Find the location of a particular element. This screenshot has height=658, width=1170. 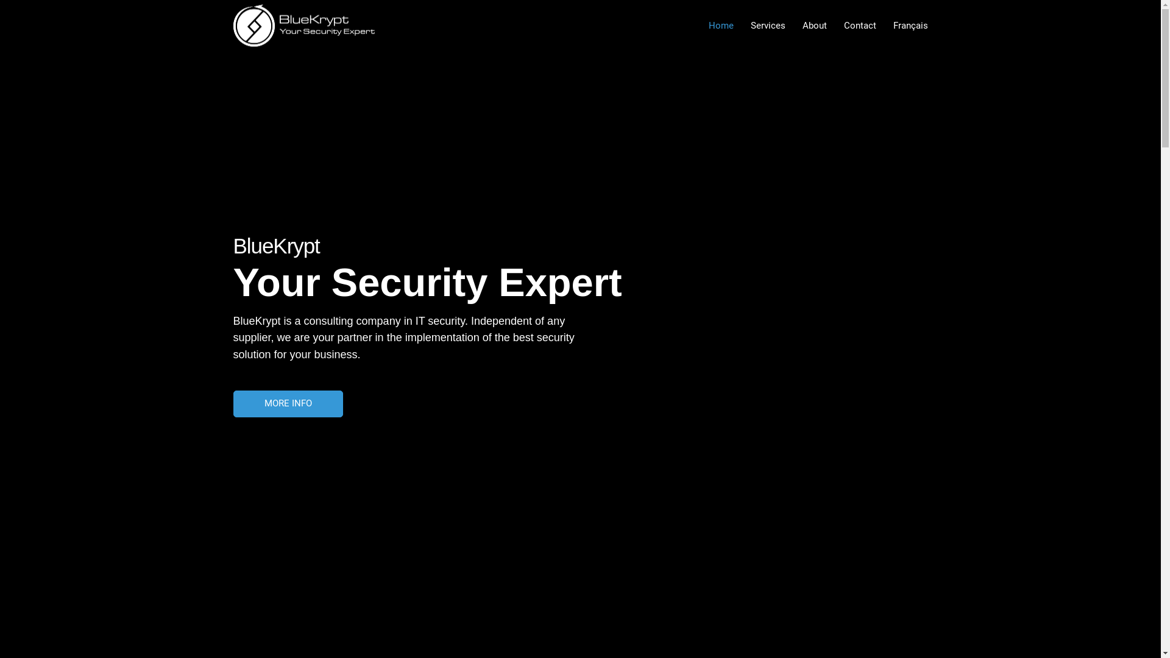

Contact is located at coordinates (859, 26).